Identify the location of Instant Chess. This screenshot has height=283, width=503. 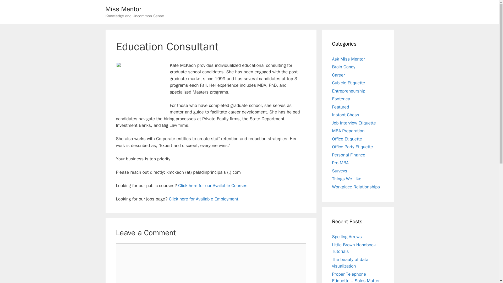
(345, 115).